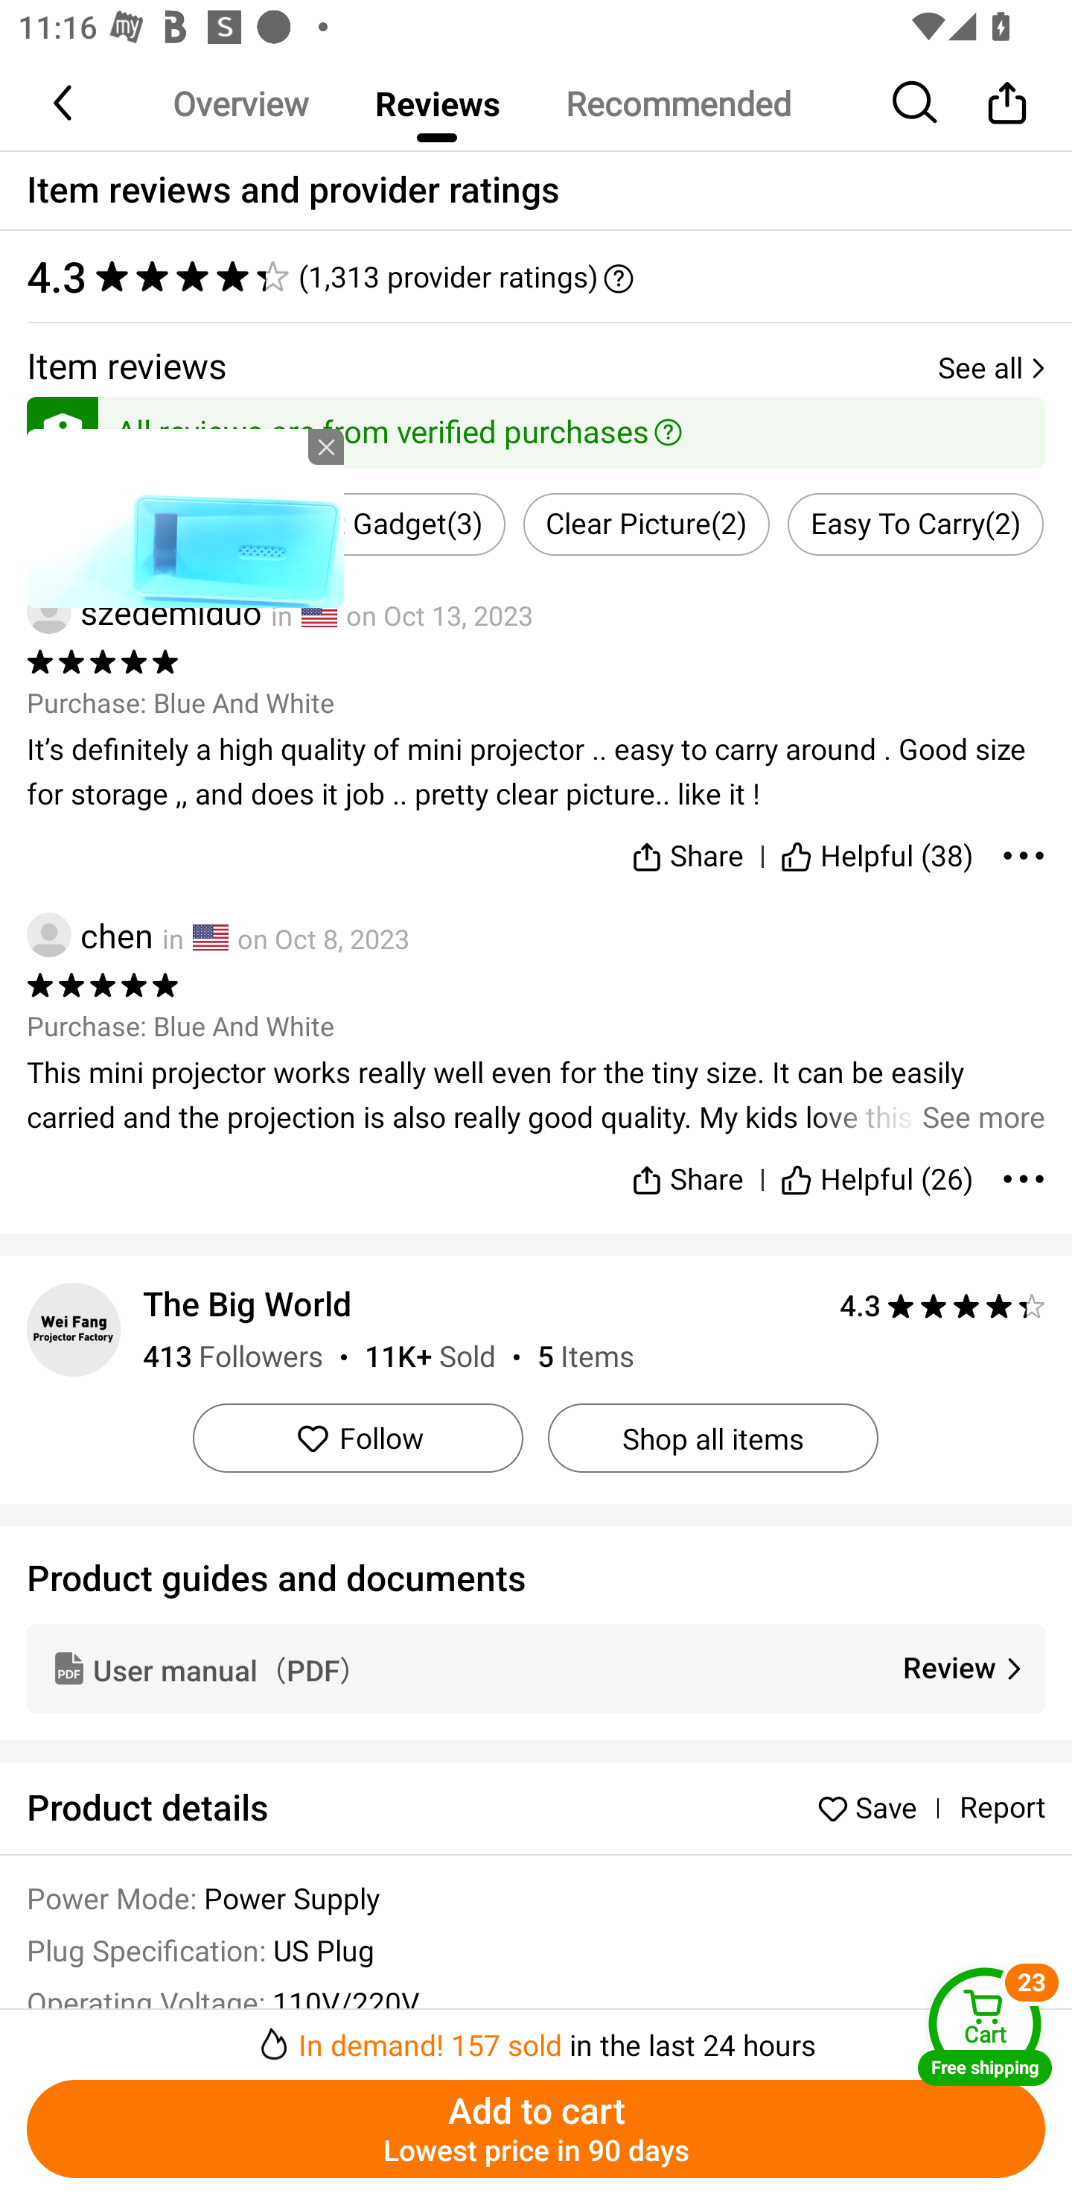  What do you see at coordinates (677, 103) in the screenshot?
I see `Recommended` at bounding box center [677, 103].